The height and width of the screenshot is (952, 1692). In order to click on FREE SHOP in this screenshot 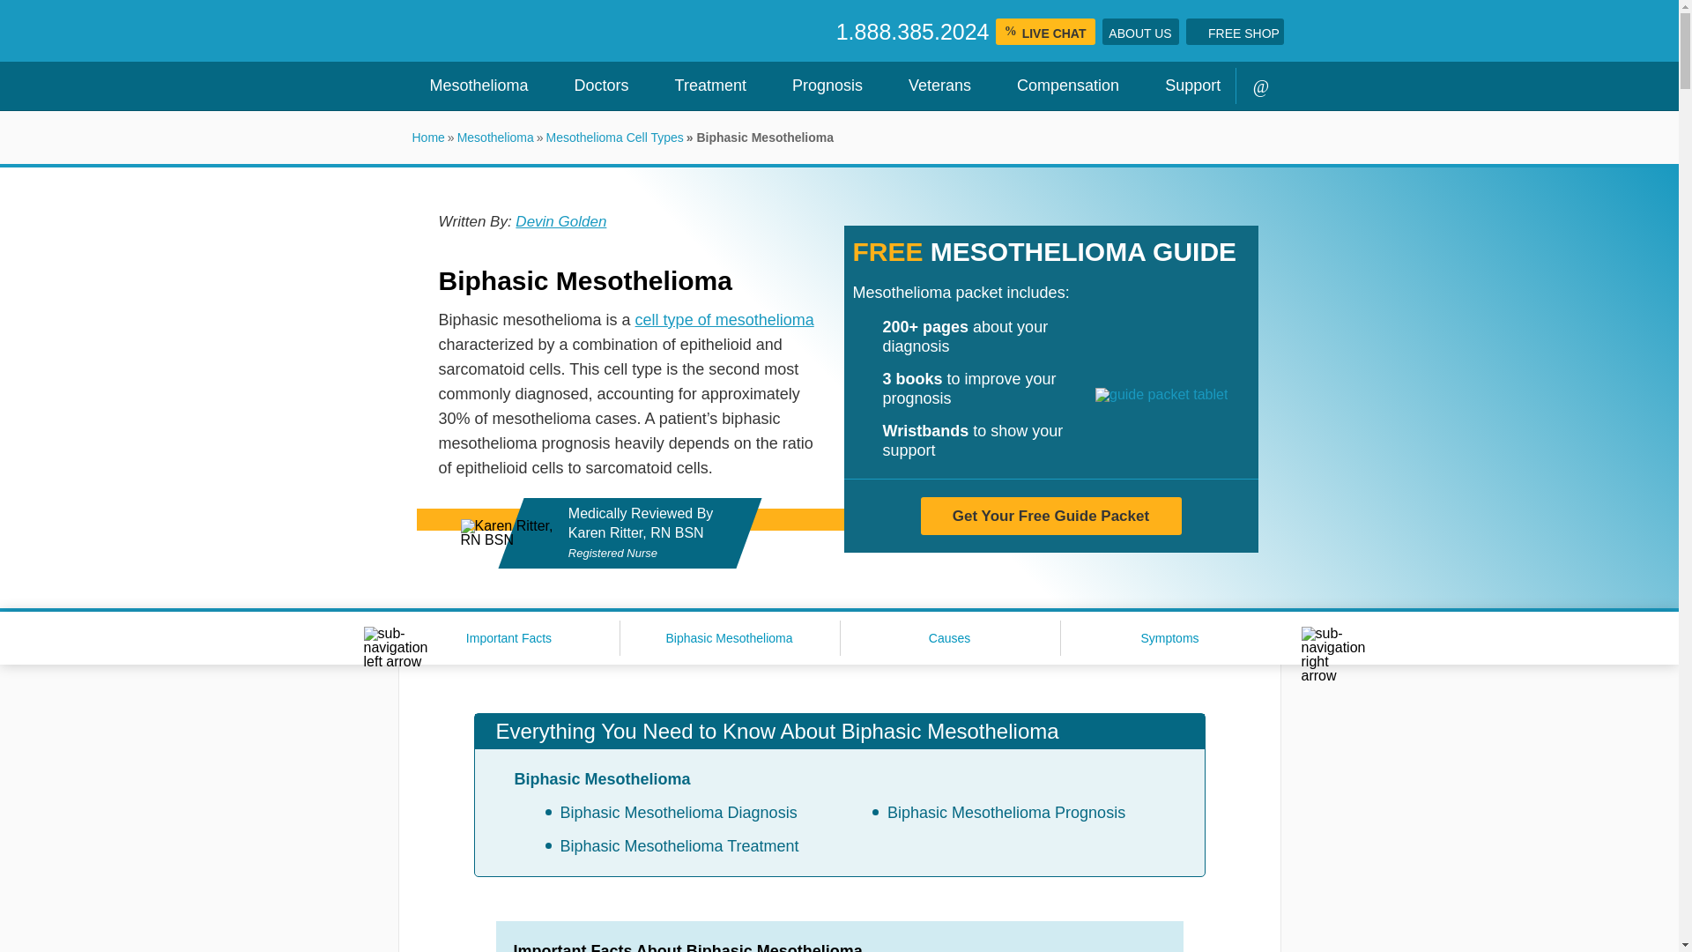, I will do `click(1235, 31)`.